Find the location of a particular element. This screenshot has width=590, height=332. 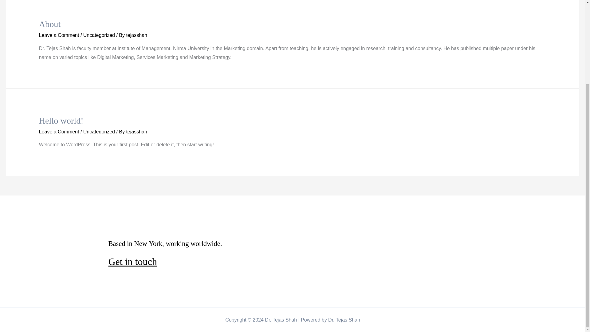

Leave a Comment is located at coordinates (59, 35).